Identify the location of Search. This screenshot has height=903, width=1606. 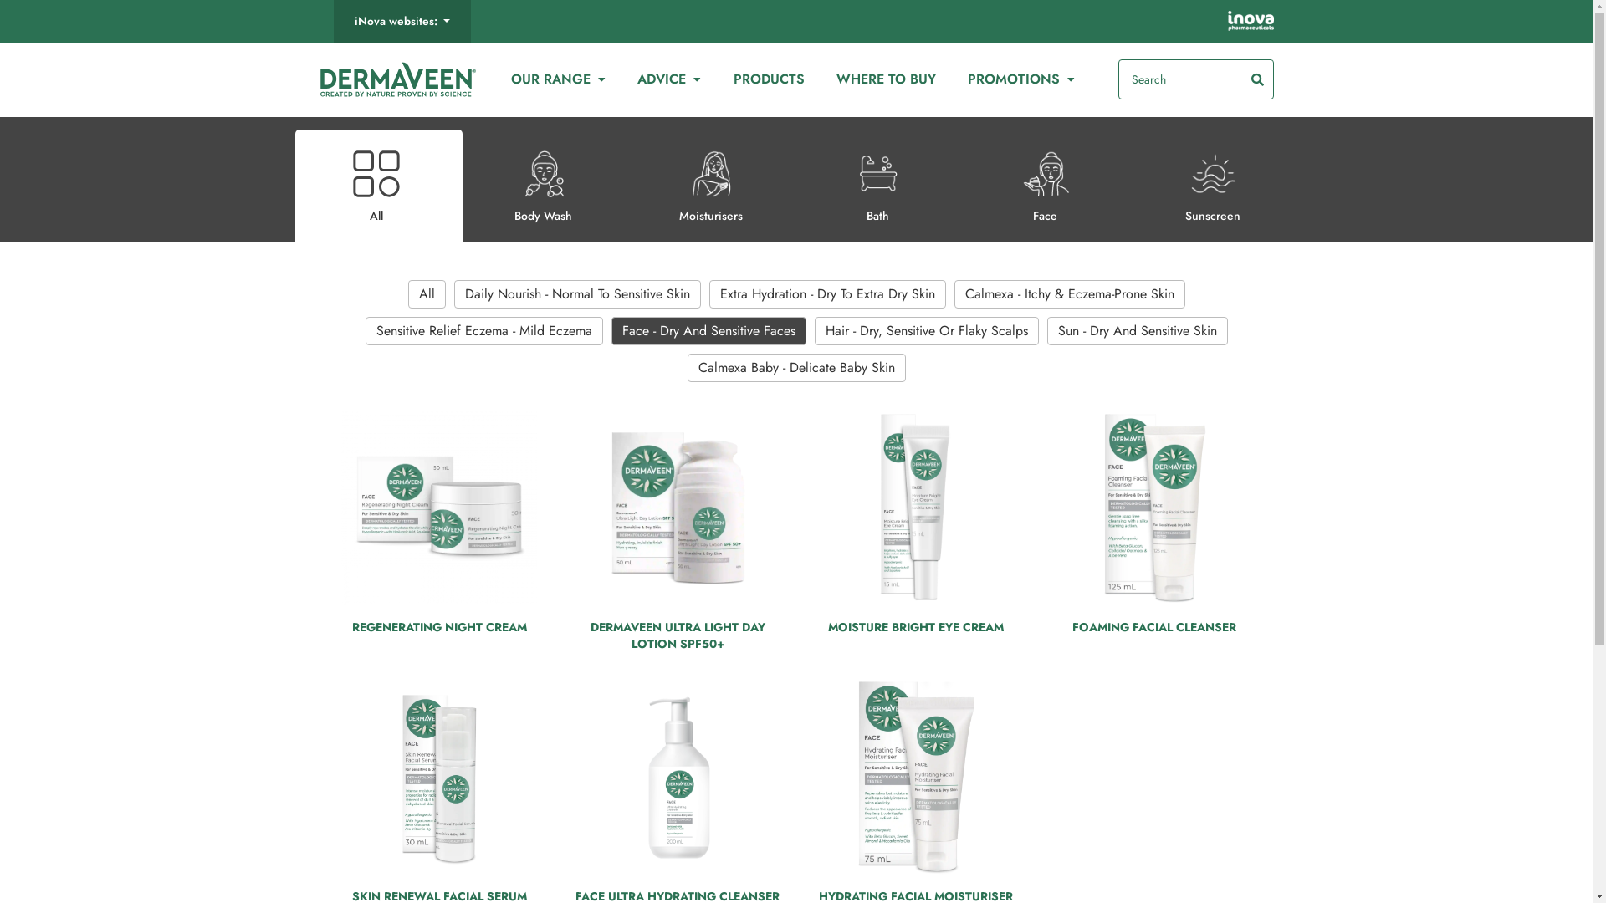
(1195, 79).